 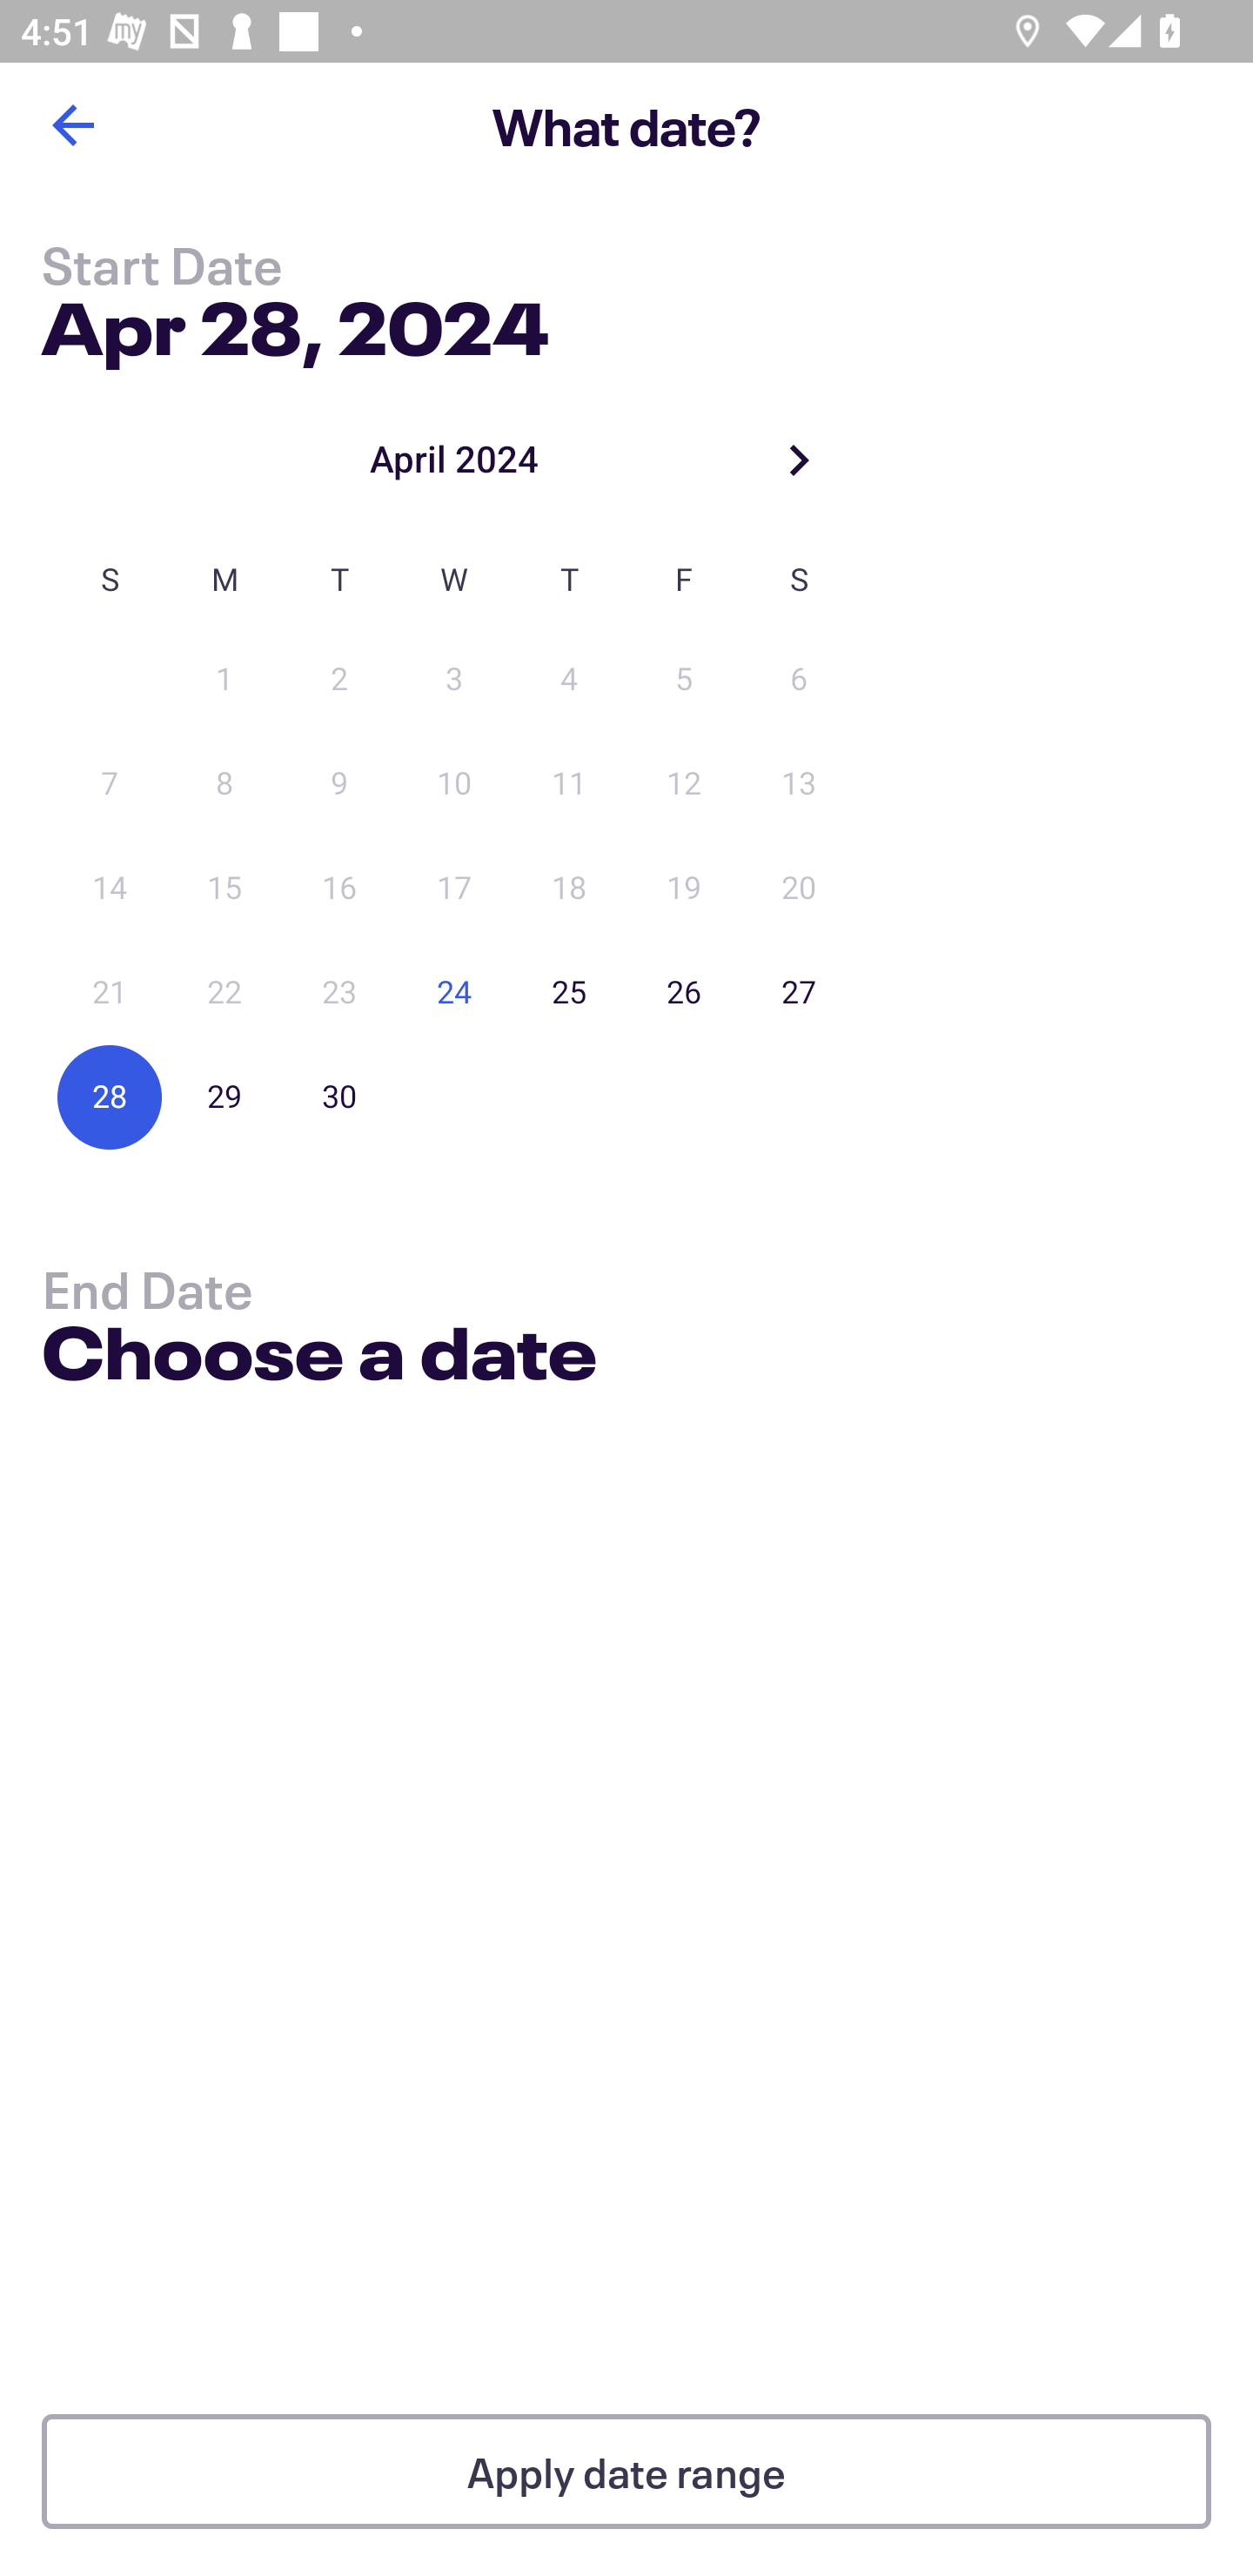 I want to click on 11 11 April 2024, so click(x=569, y=784).